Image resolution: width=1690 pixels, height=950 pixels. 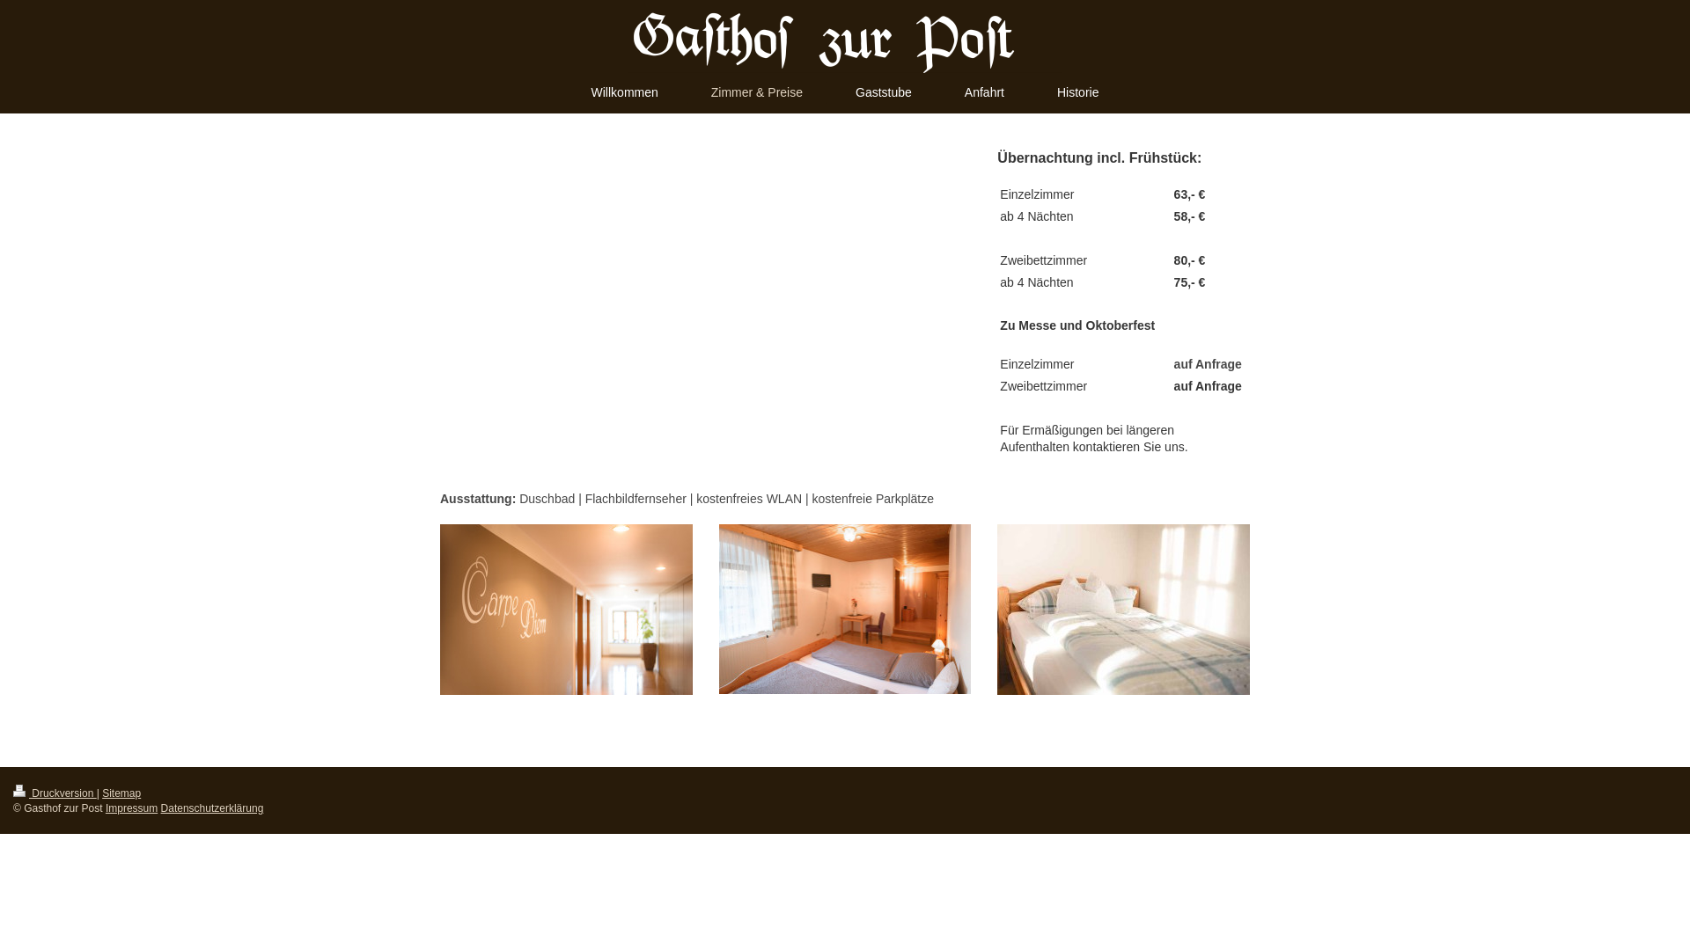 What do you see at coordinates (984, 92) in the screenshot?
I see `Anfahrt` at bounding box center [984, 92].